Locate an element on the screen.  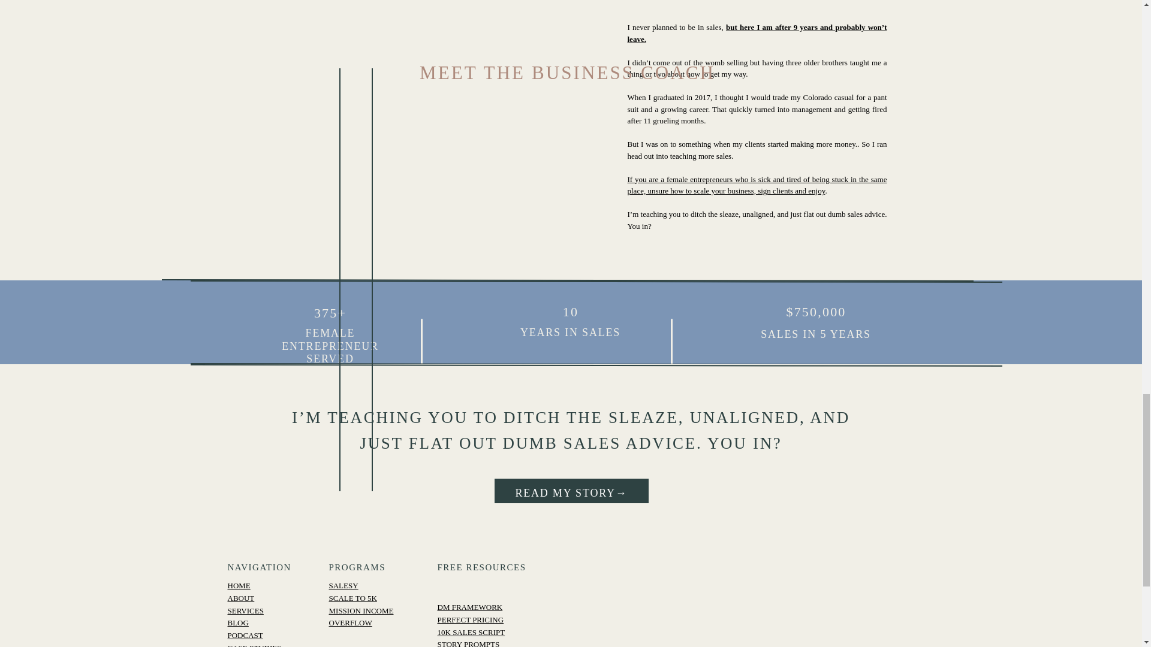
HOME is located at coordinates (239, 585).